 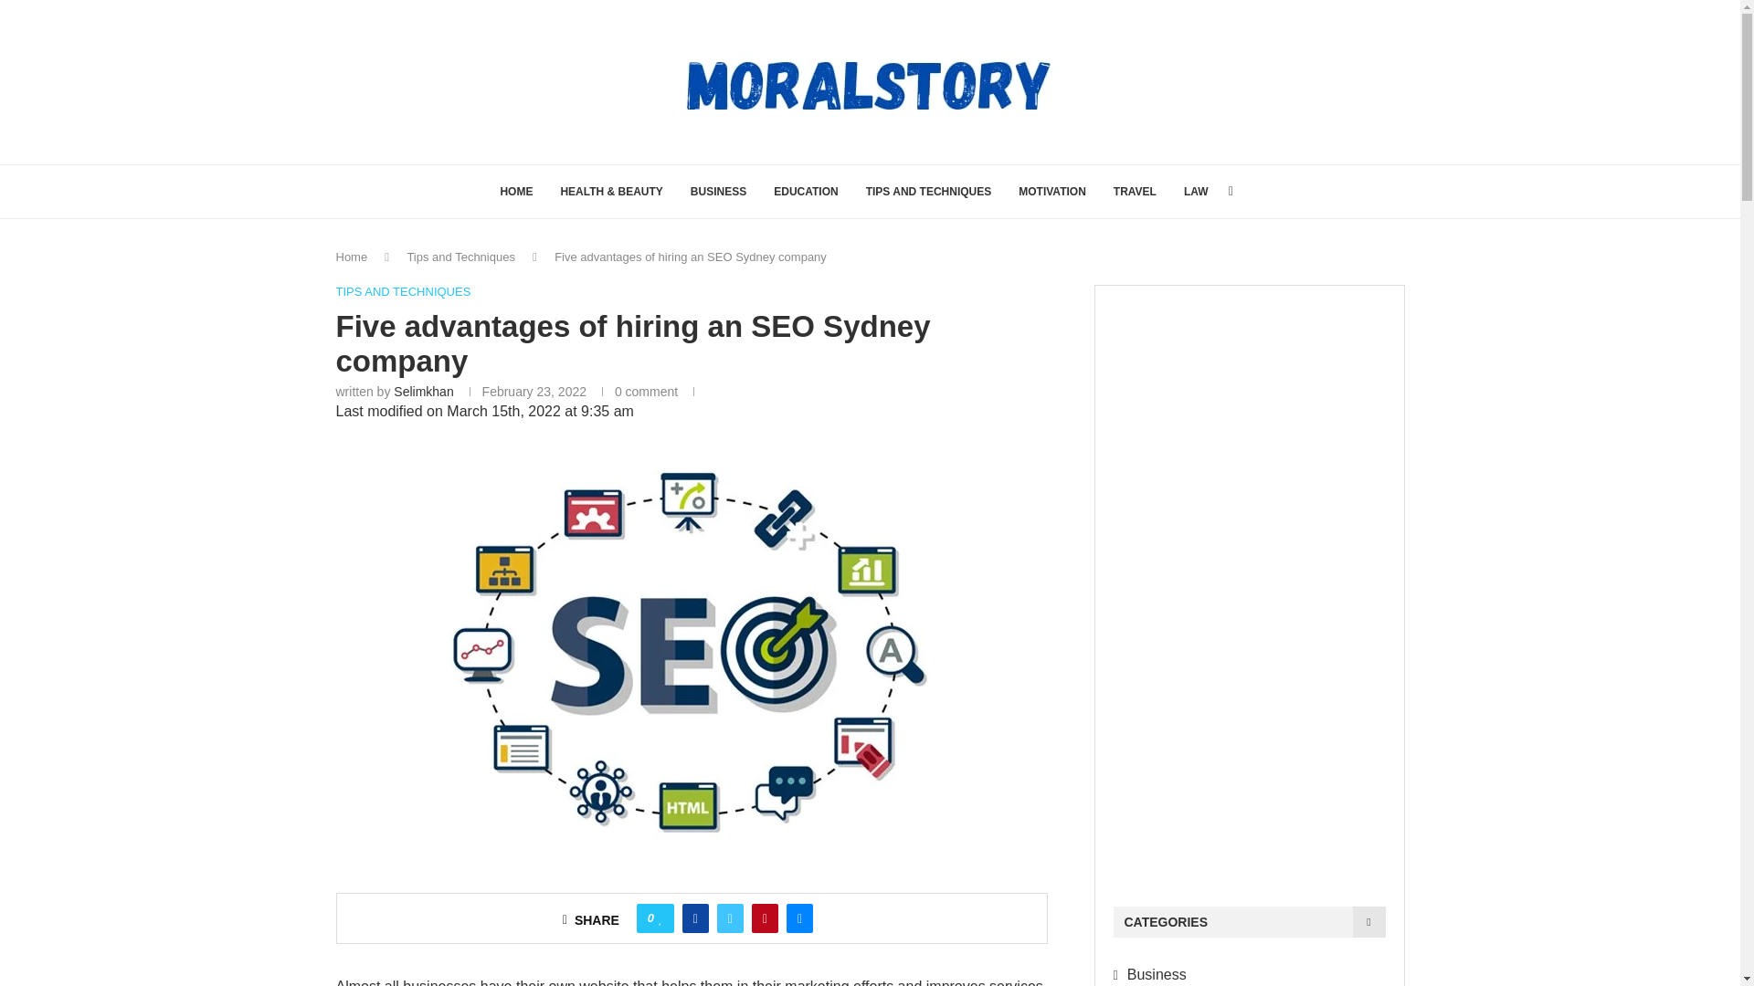 I want to click on Selimkhan, so click(x=422, y=392).